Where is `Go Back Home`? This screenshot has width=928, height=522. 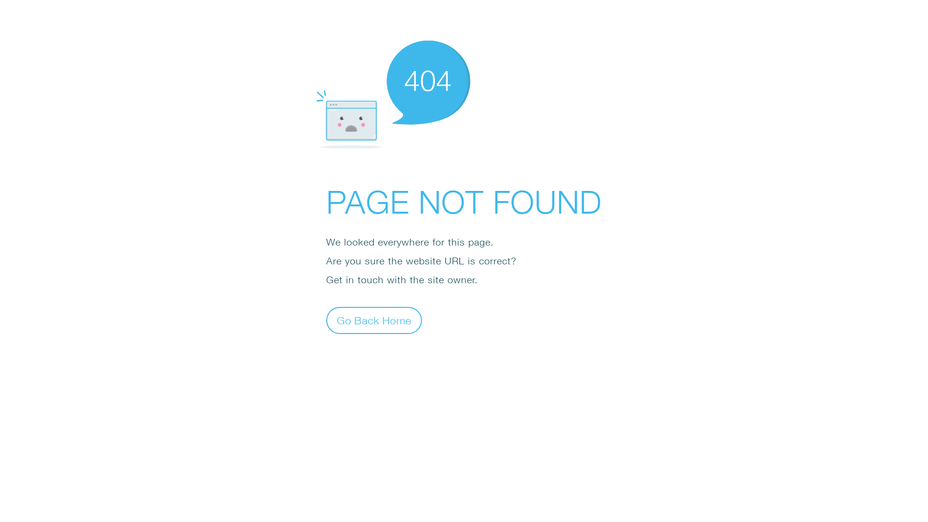
Go Back Home is located at coordinates (374, 320).